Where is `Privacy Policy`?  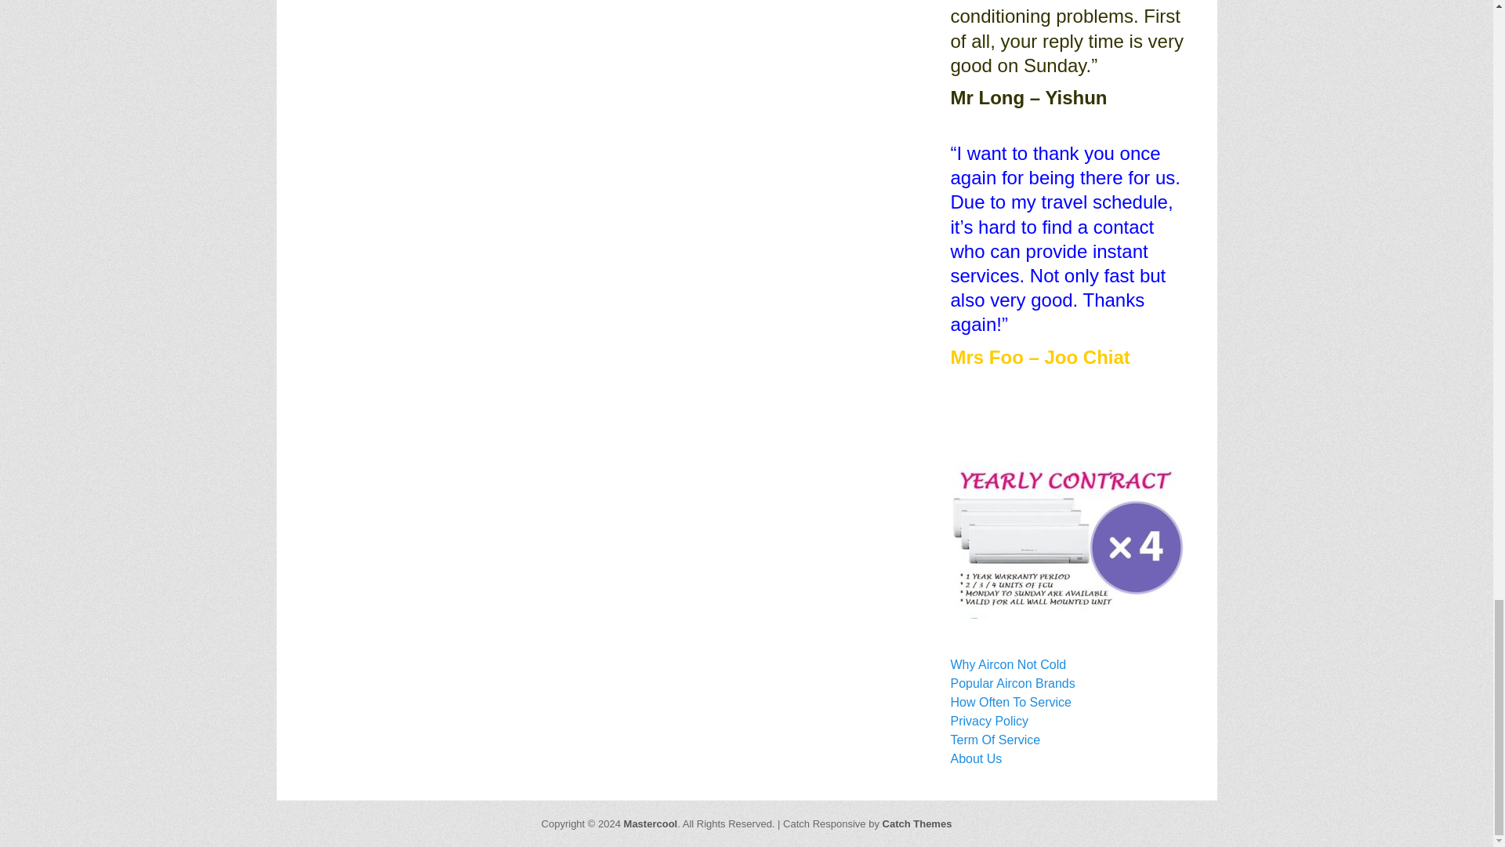 Privacy Policy is located at coordinates (988, 721).